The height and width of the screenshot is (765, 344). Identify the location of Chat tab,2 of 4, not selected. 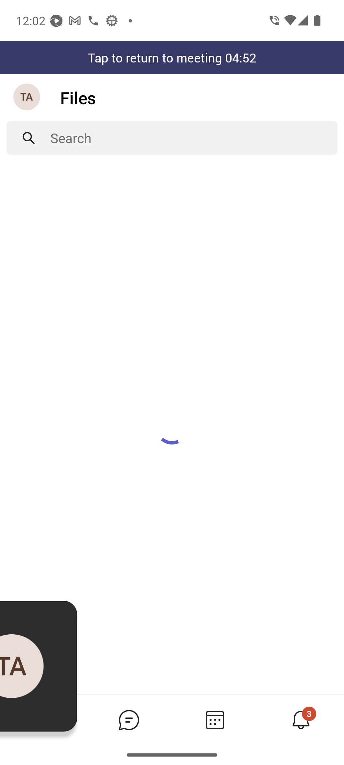
(129, 720).